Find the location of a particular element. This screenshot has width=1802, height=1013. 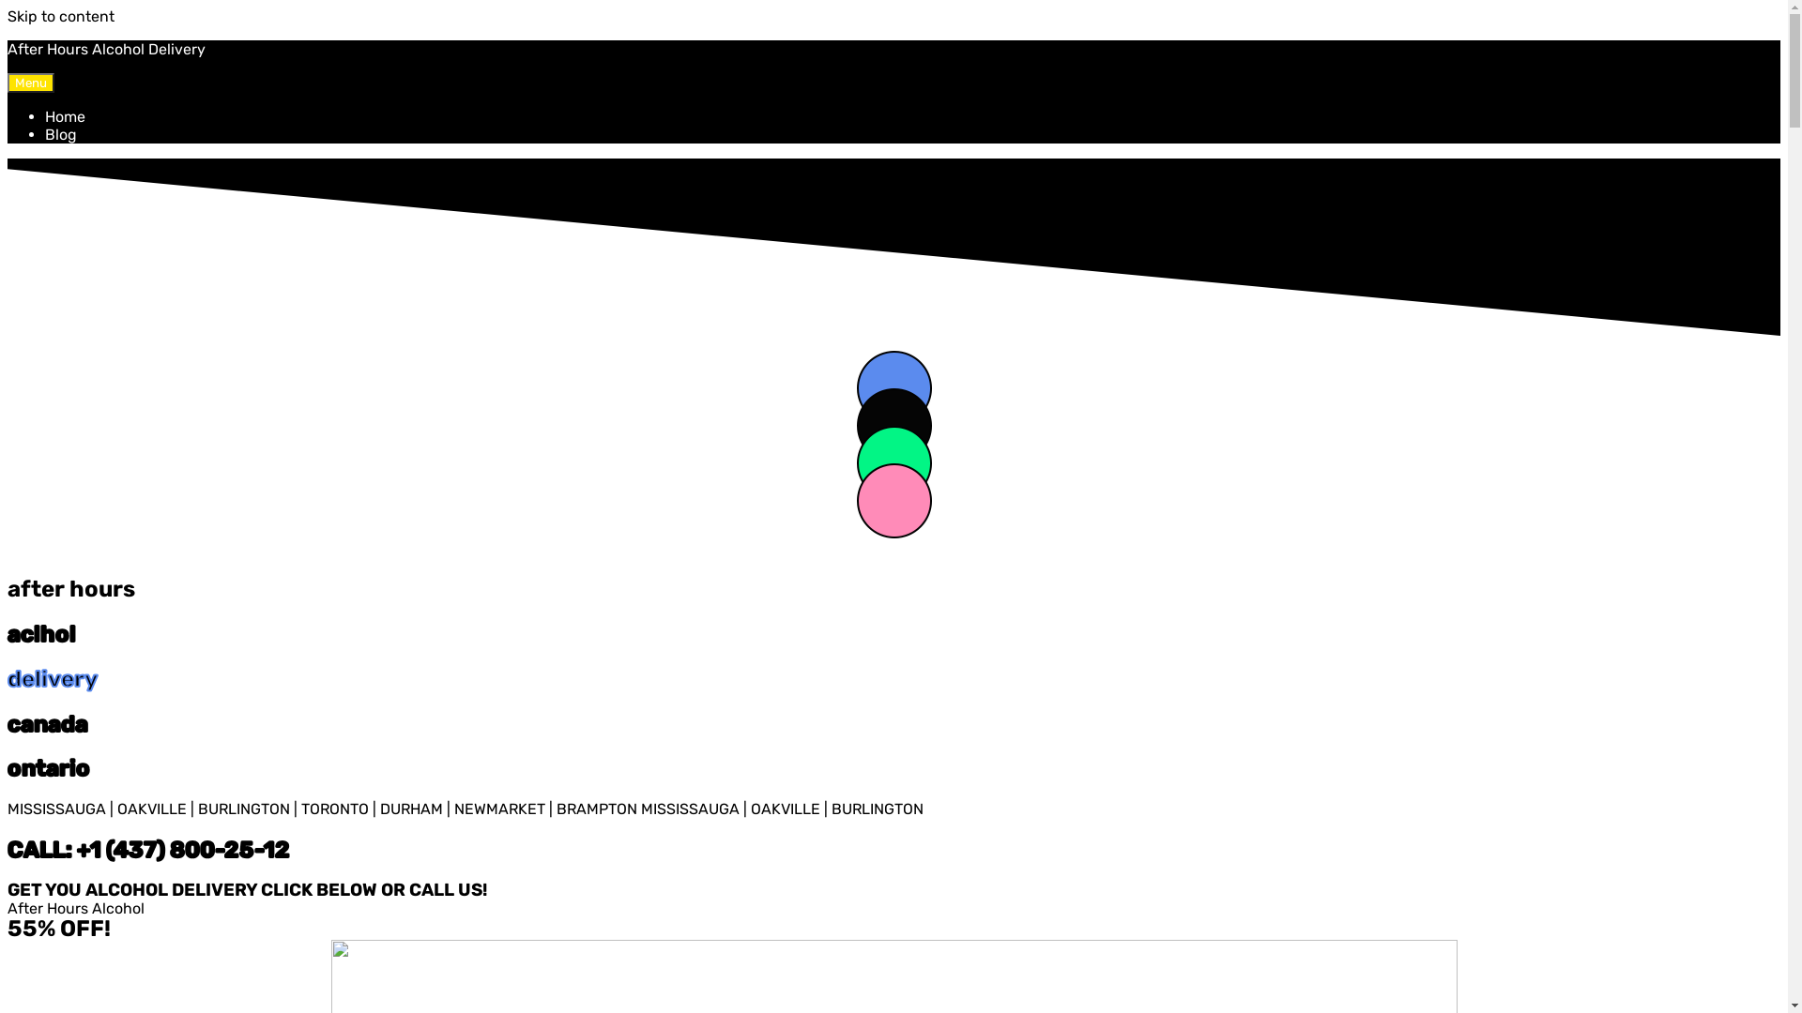

Menu is located at coordinates (31, 83).